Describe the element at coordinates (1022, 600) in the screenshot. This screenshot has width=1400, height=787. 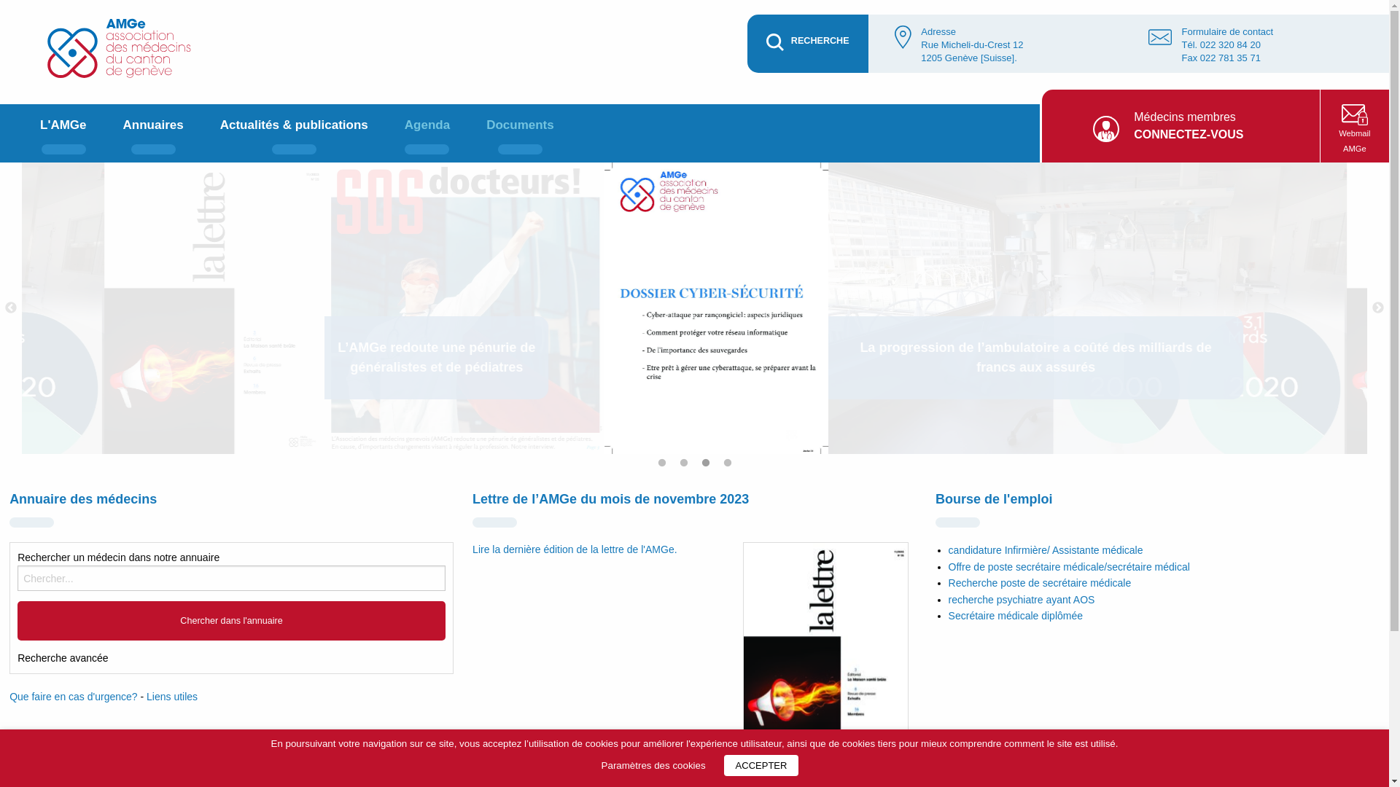
I see `recherche psychiatre ayant AOS` at that location.